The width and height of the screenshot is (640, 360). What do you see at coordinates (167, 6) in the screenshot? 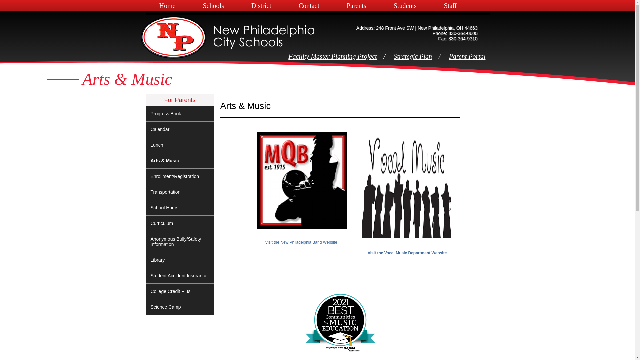
I see `Home` at bounding box center [167, 6].